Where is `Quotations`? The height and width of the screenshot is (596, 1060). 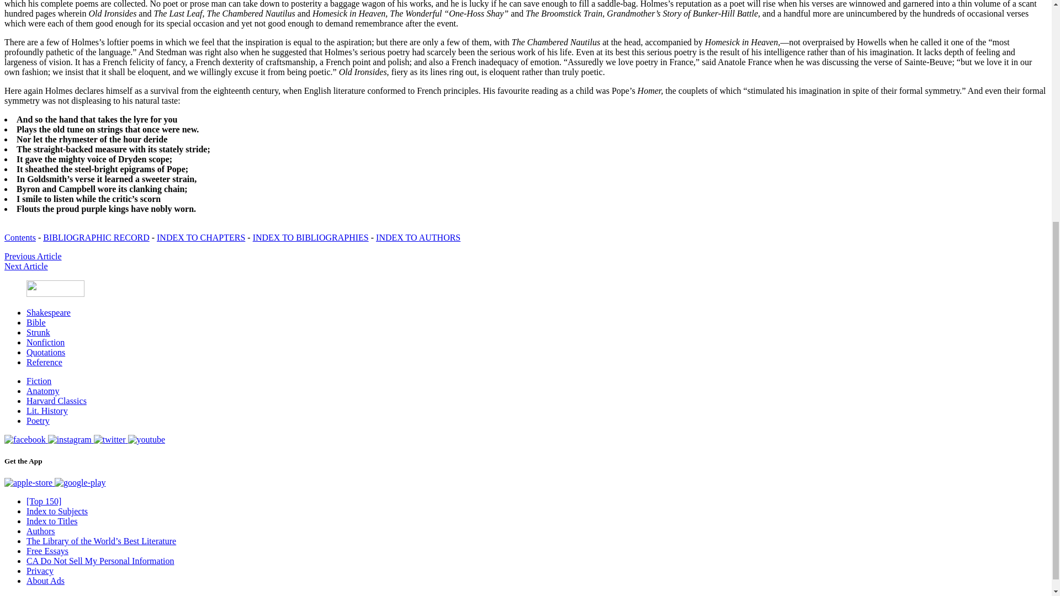
Quotations is located at coordinates (45, 352).